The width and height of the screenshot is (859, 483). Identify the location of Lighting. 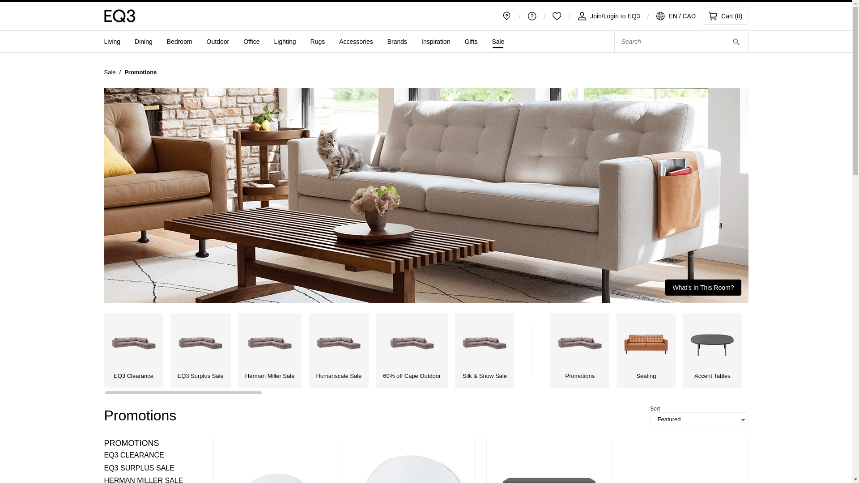
(285, 42).